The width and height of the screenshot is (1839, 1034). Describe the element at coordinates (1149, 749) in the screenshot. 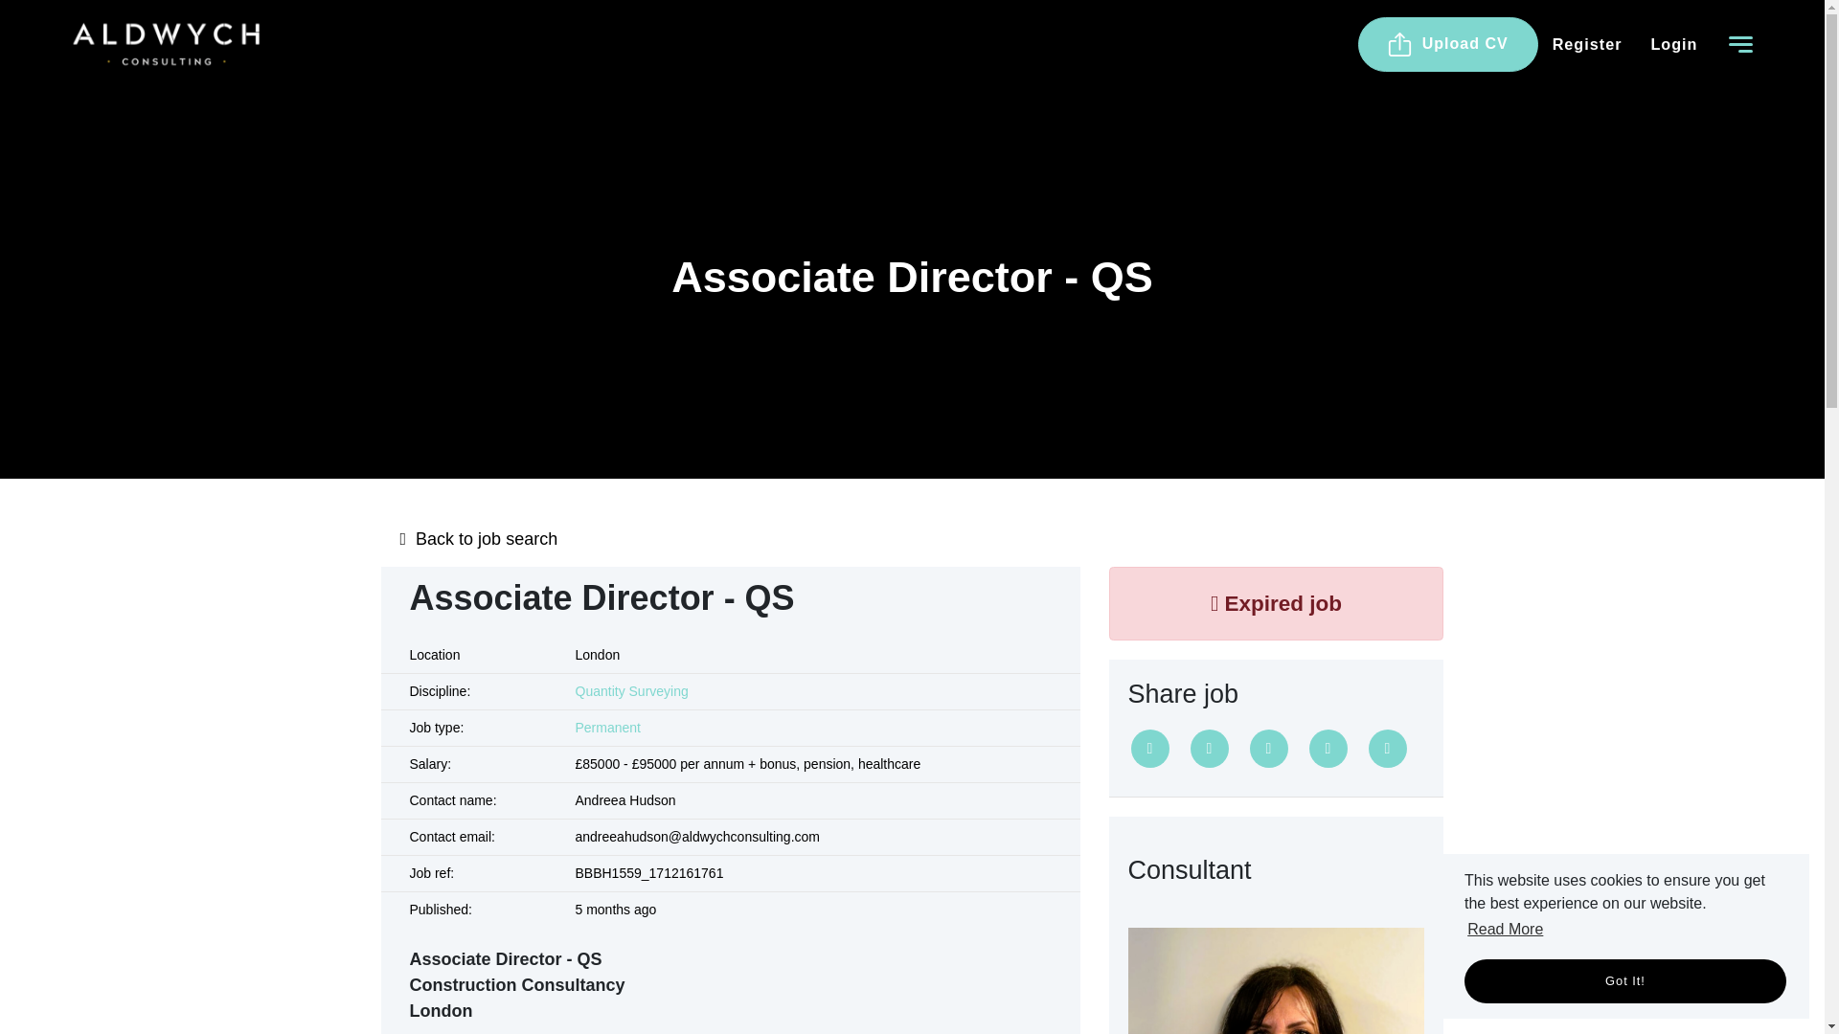

I see `Tweet this` at that location.